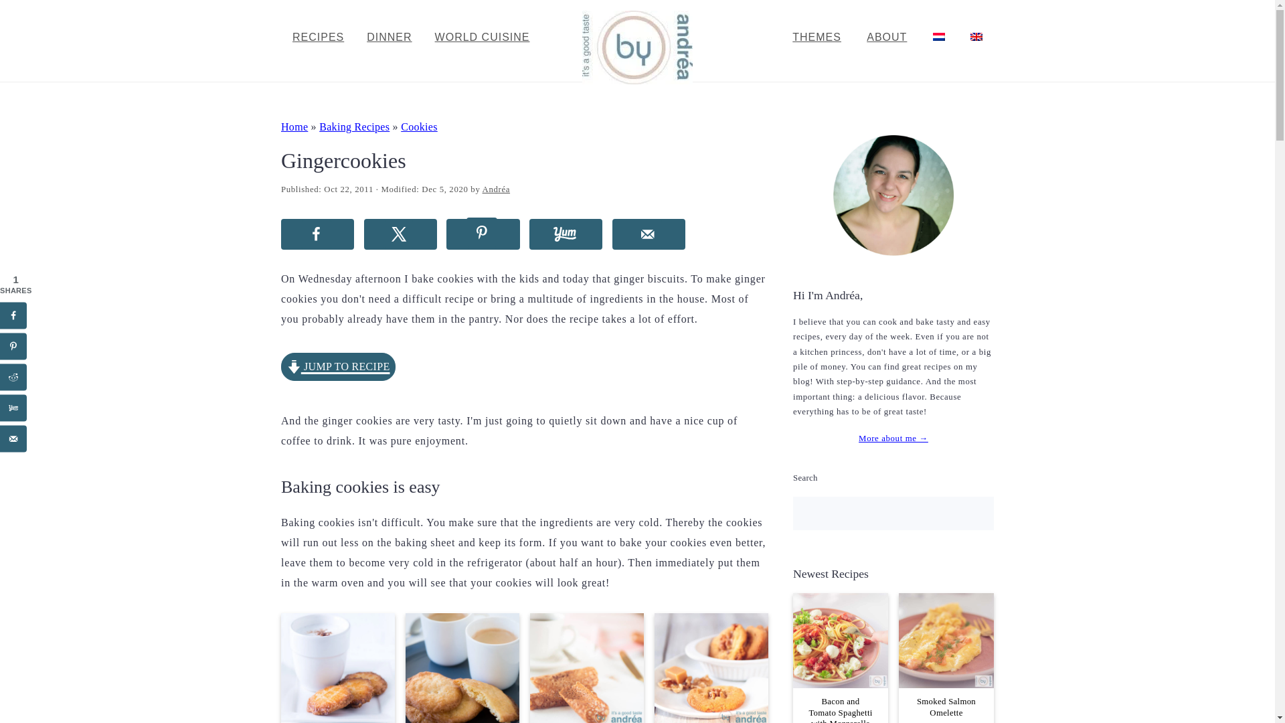 The image size is (1285, 723). I want to click on Send over email, so click(649, 234).